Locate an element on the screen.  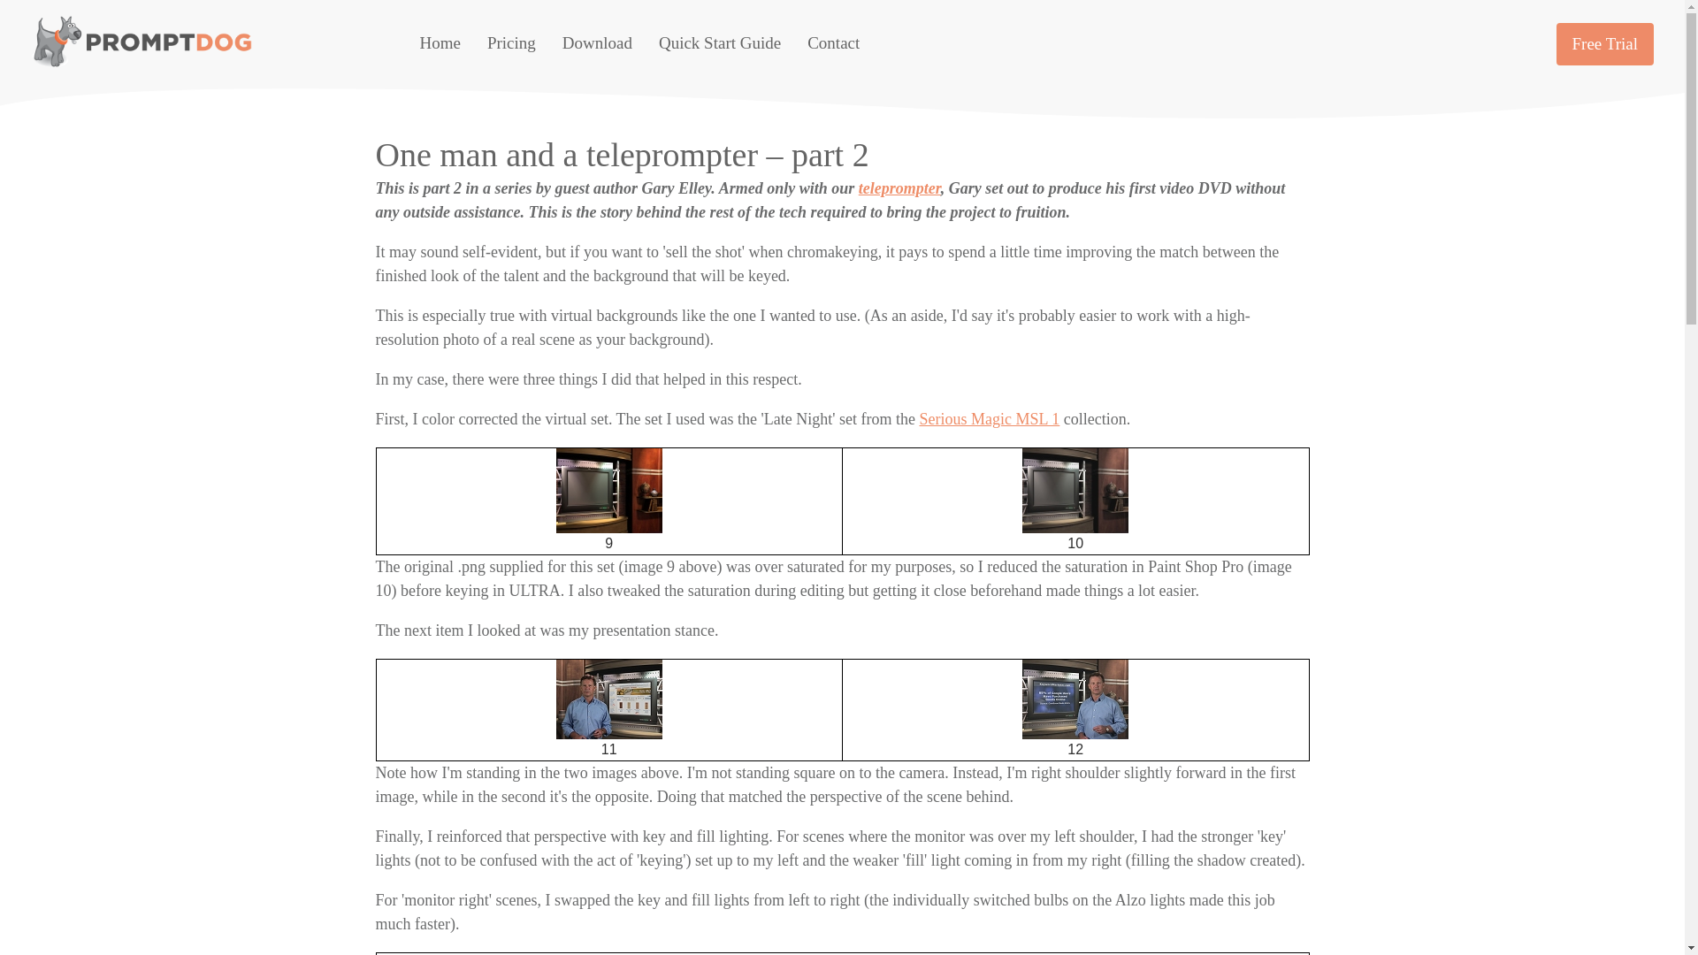
Free Trial is located at coordinates (1605, 44).